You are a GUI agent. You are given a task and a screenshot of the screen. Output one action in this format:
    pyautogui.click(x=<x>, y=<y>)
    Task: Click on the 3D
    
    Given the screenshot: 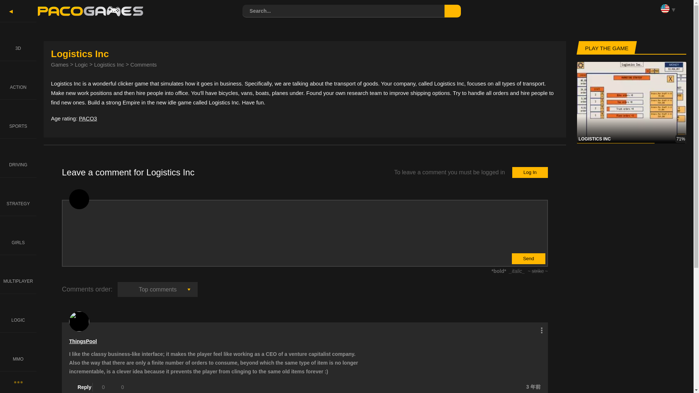 What is the action you would take?
    pyautogui.click(x=18, y=41)
    